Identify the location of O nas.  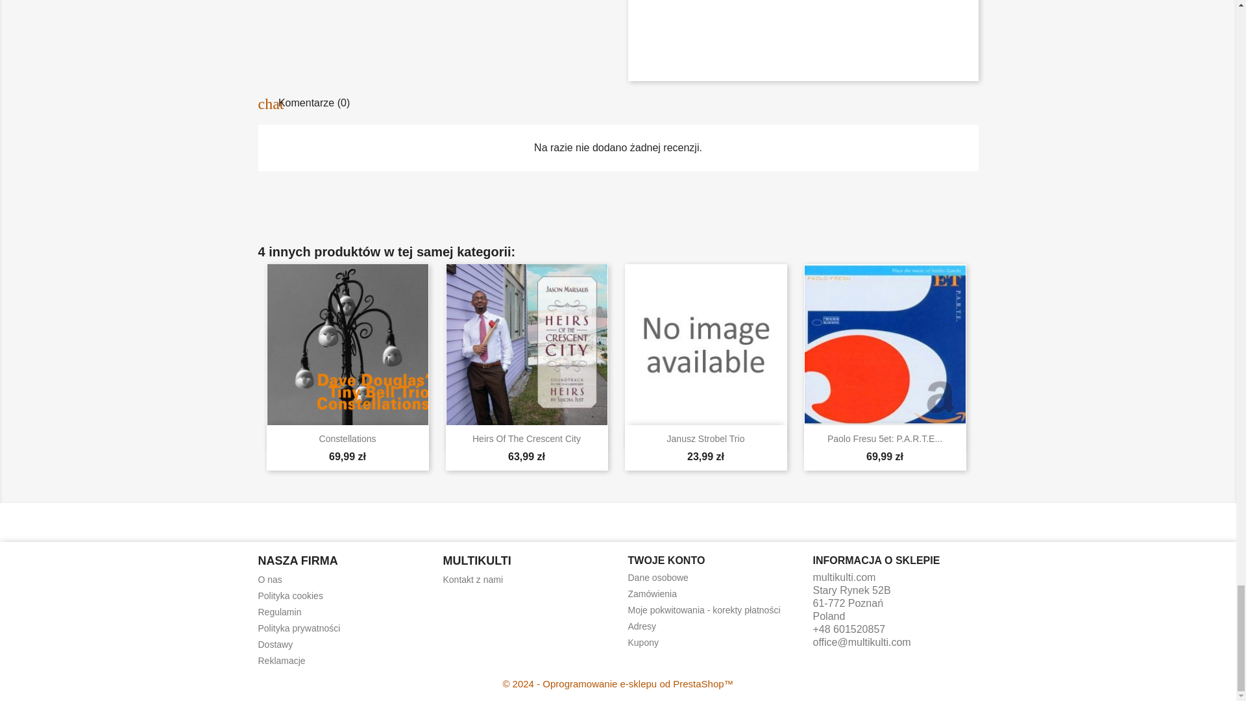
(270, 579).